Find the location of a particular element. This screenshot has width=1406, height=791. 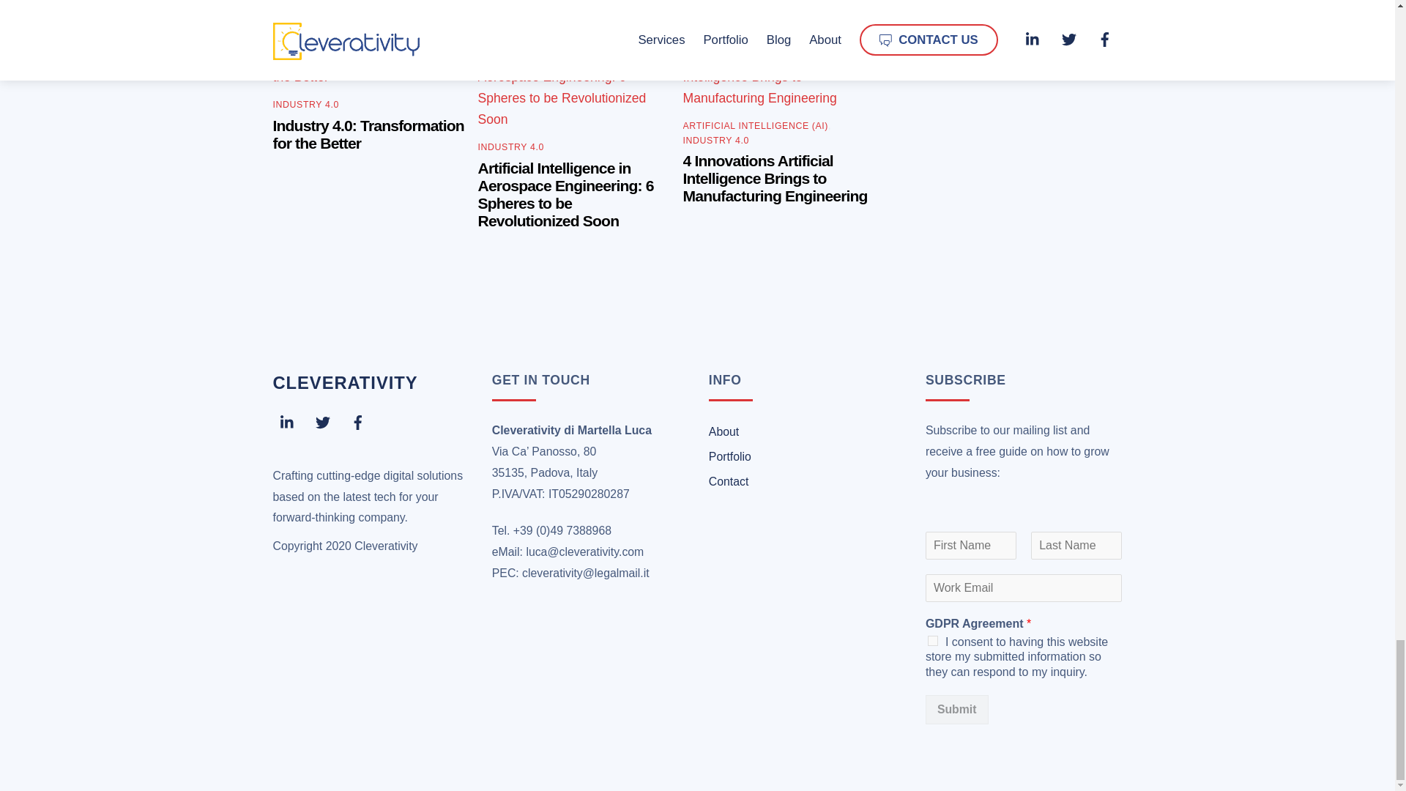

Industry 4.0: Transformation for the Better is located at coordinates (368, 134).